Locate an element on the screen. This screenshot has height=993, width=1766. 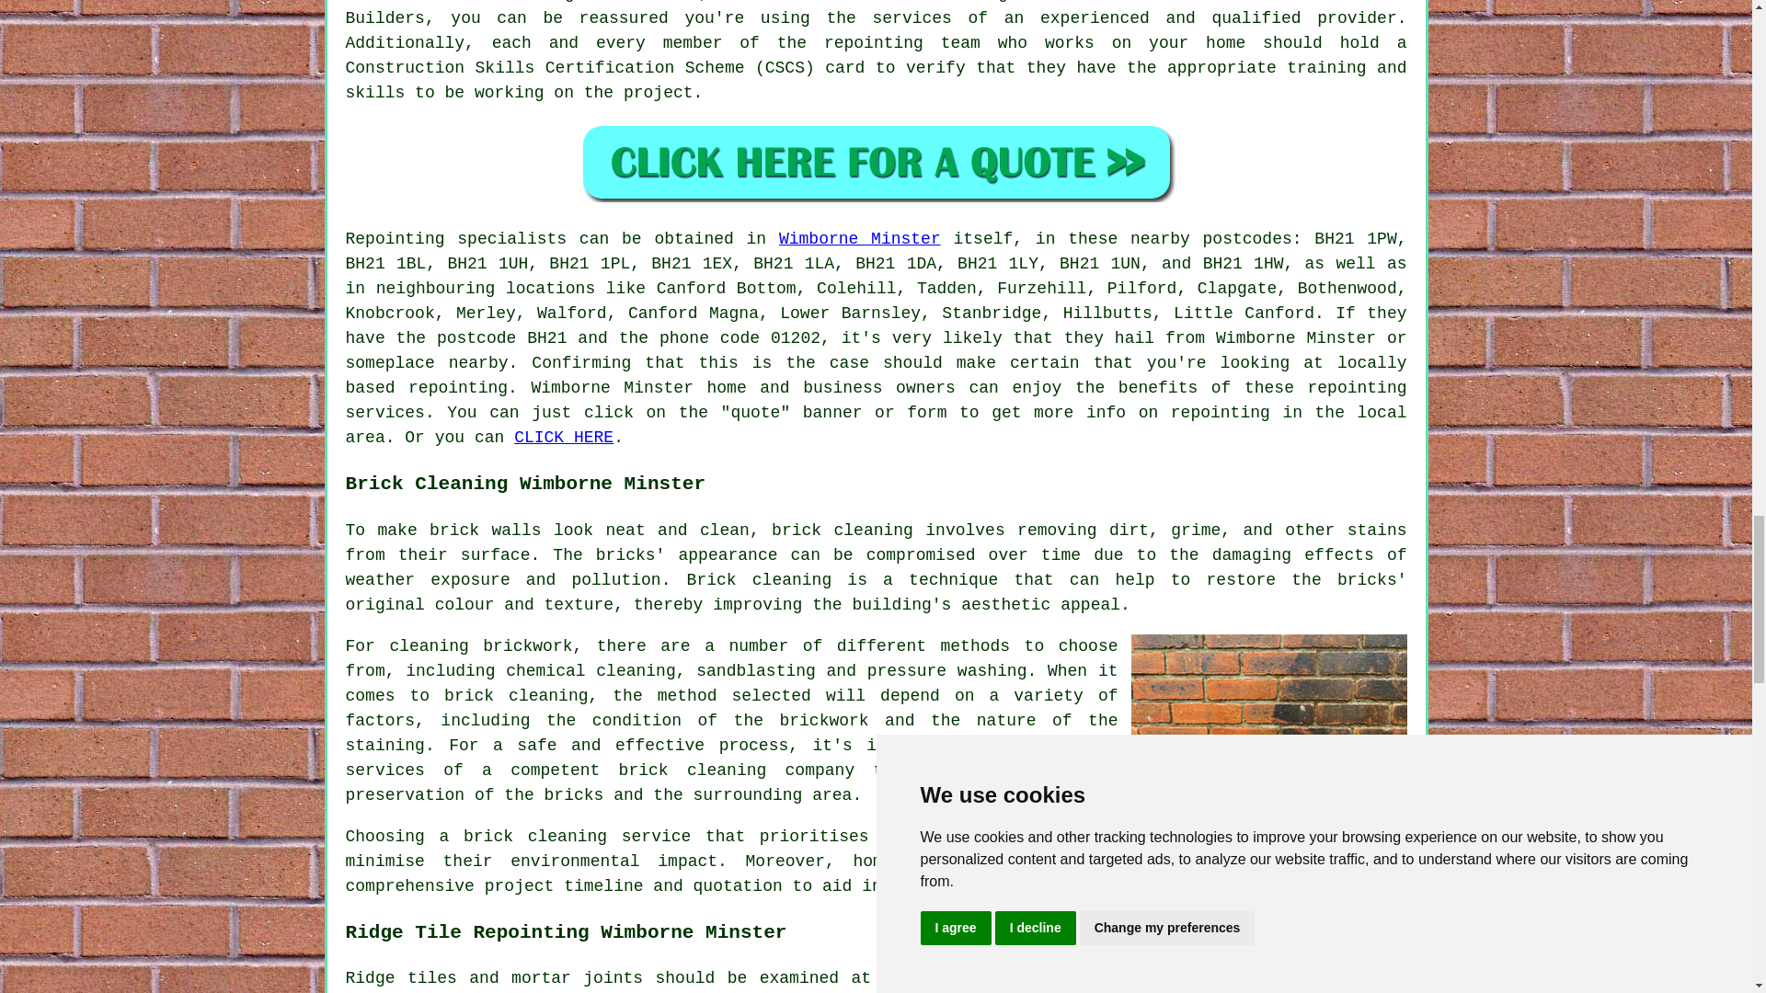
Book a Repointing Specialist in Wimborne Minster UK is located at coordinates (876, 162).